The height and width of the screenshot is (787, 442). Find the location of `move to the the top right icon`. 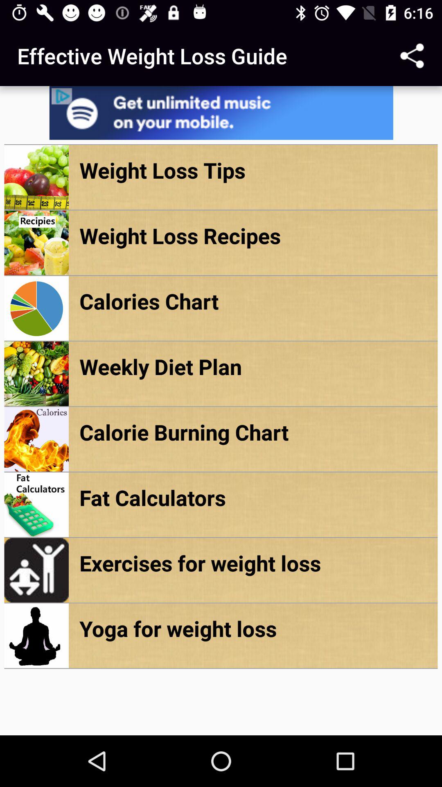

move to the the top right icon is located at coordinates (412, 56).